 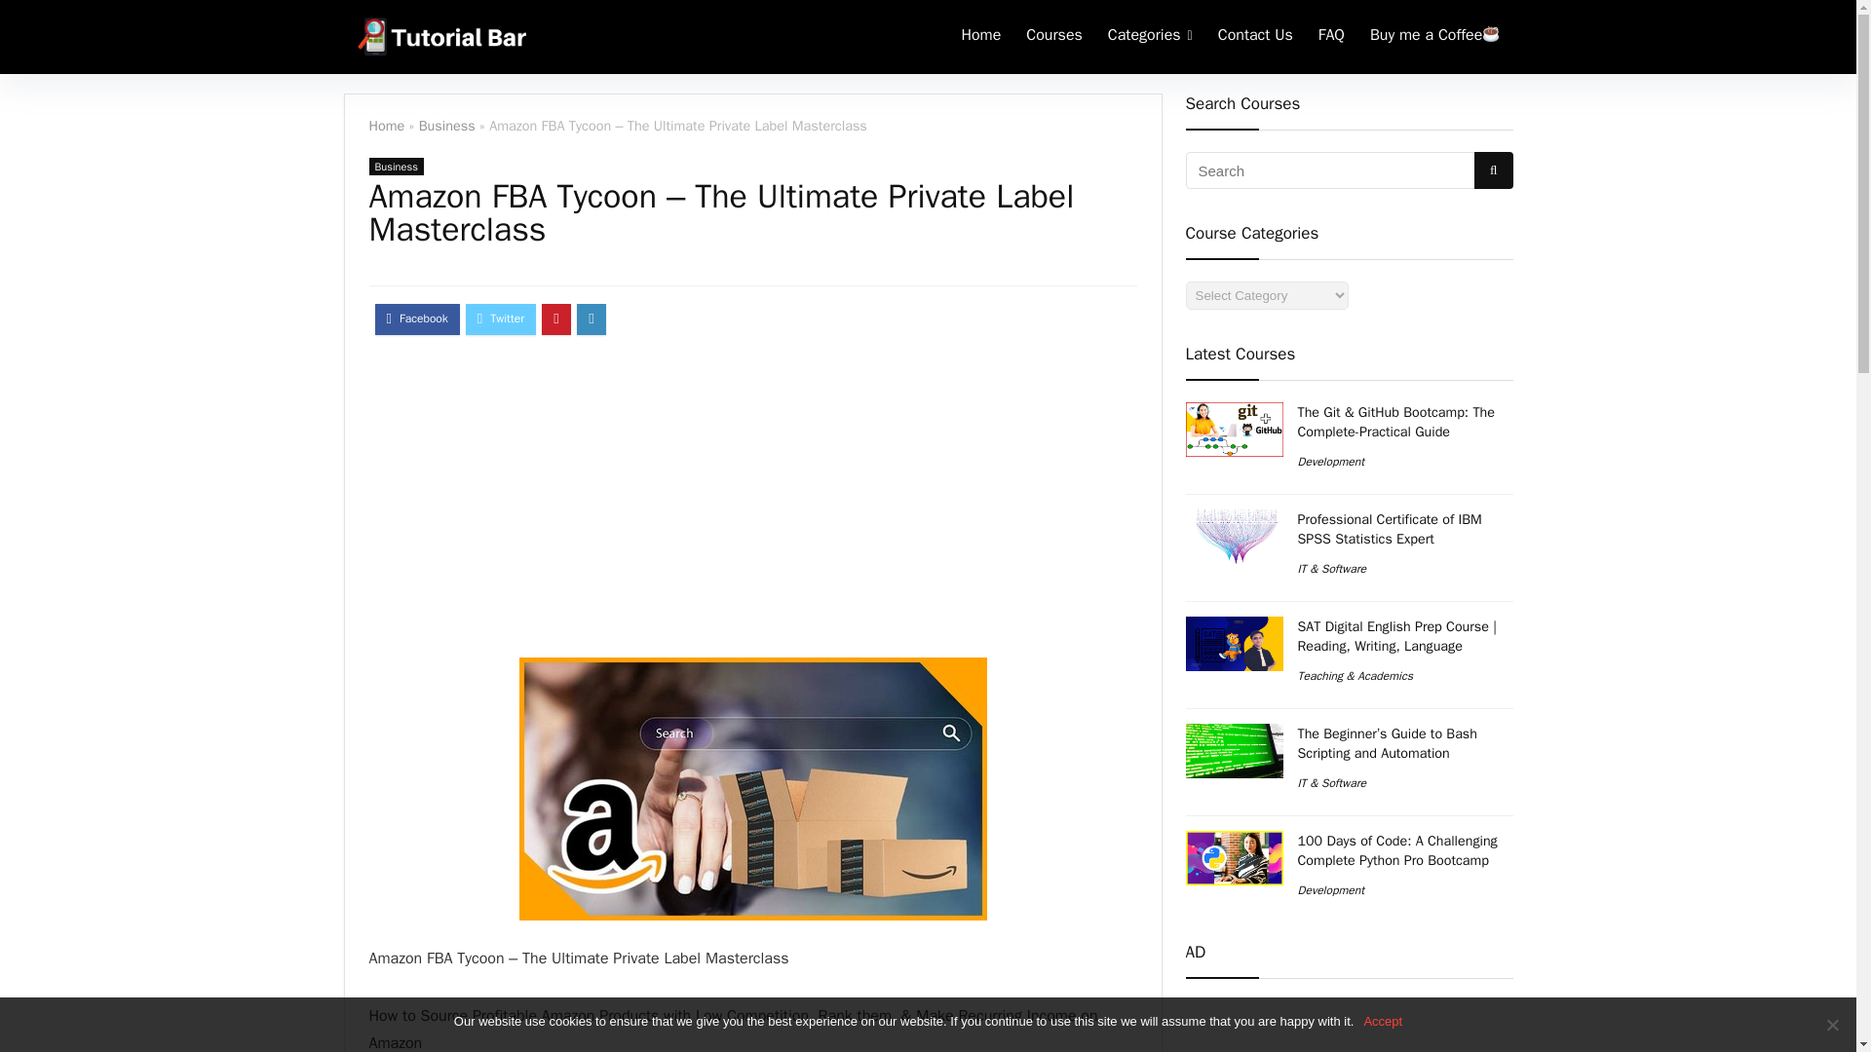 I want to click on View all posts in Business, so click(x=396, y=167).